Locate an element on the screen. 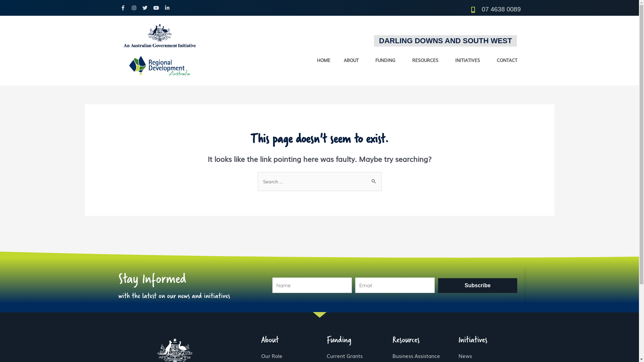 This screenshot has width=644, height=362. 07 4638 0089 is located at coordinates (422, 9).